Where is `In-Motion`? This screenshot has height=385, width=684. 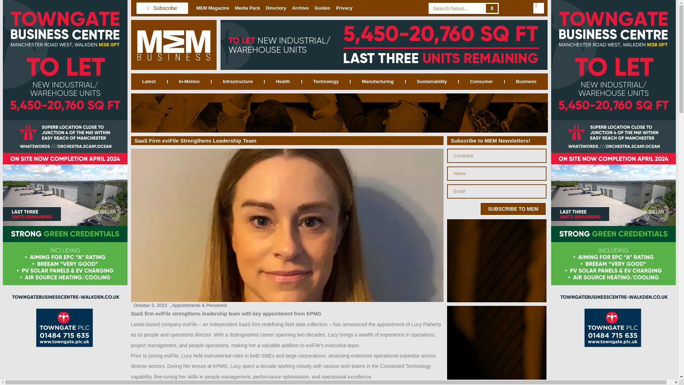 In-Motion is located at coordinates (189, 81).